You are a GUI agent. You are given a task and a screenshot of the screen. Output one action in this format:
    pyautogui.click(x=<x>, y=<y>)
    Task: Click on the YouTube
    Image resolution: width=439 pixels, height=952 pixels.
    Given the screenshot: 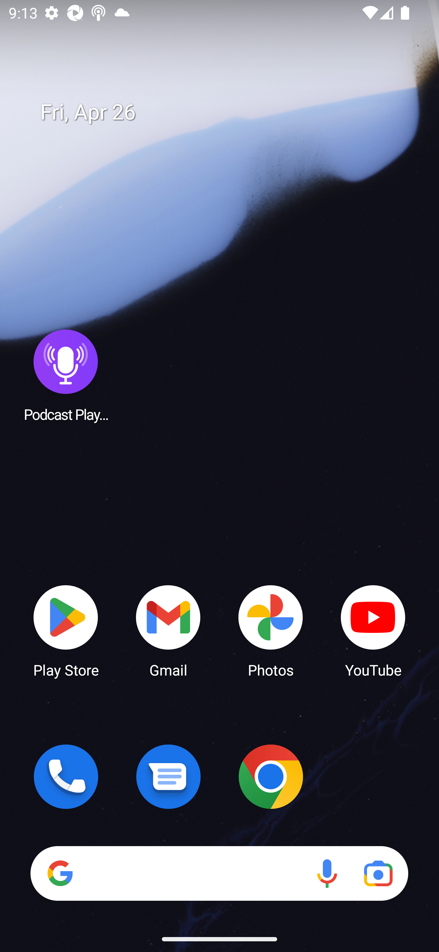 What is the action you would take?
    pyautogui.click(x=373, y=630)
    